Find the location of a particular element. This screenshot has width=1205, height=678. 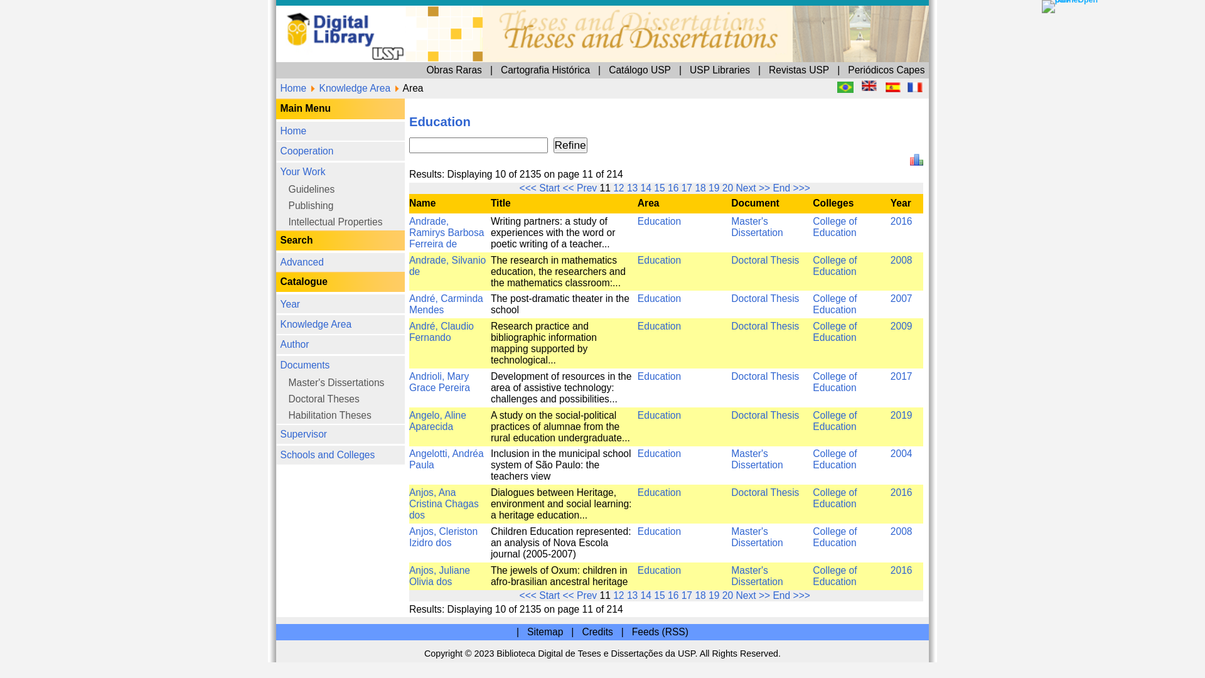

Next >> is located at coordinates (579, 144).